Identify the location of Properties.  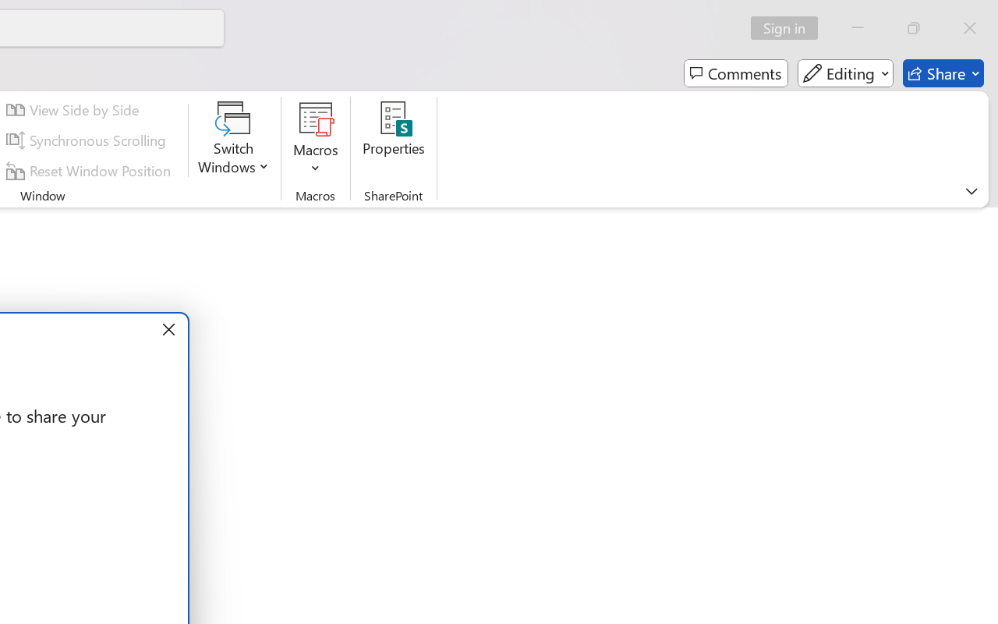
(395, 140).